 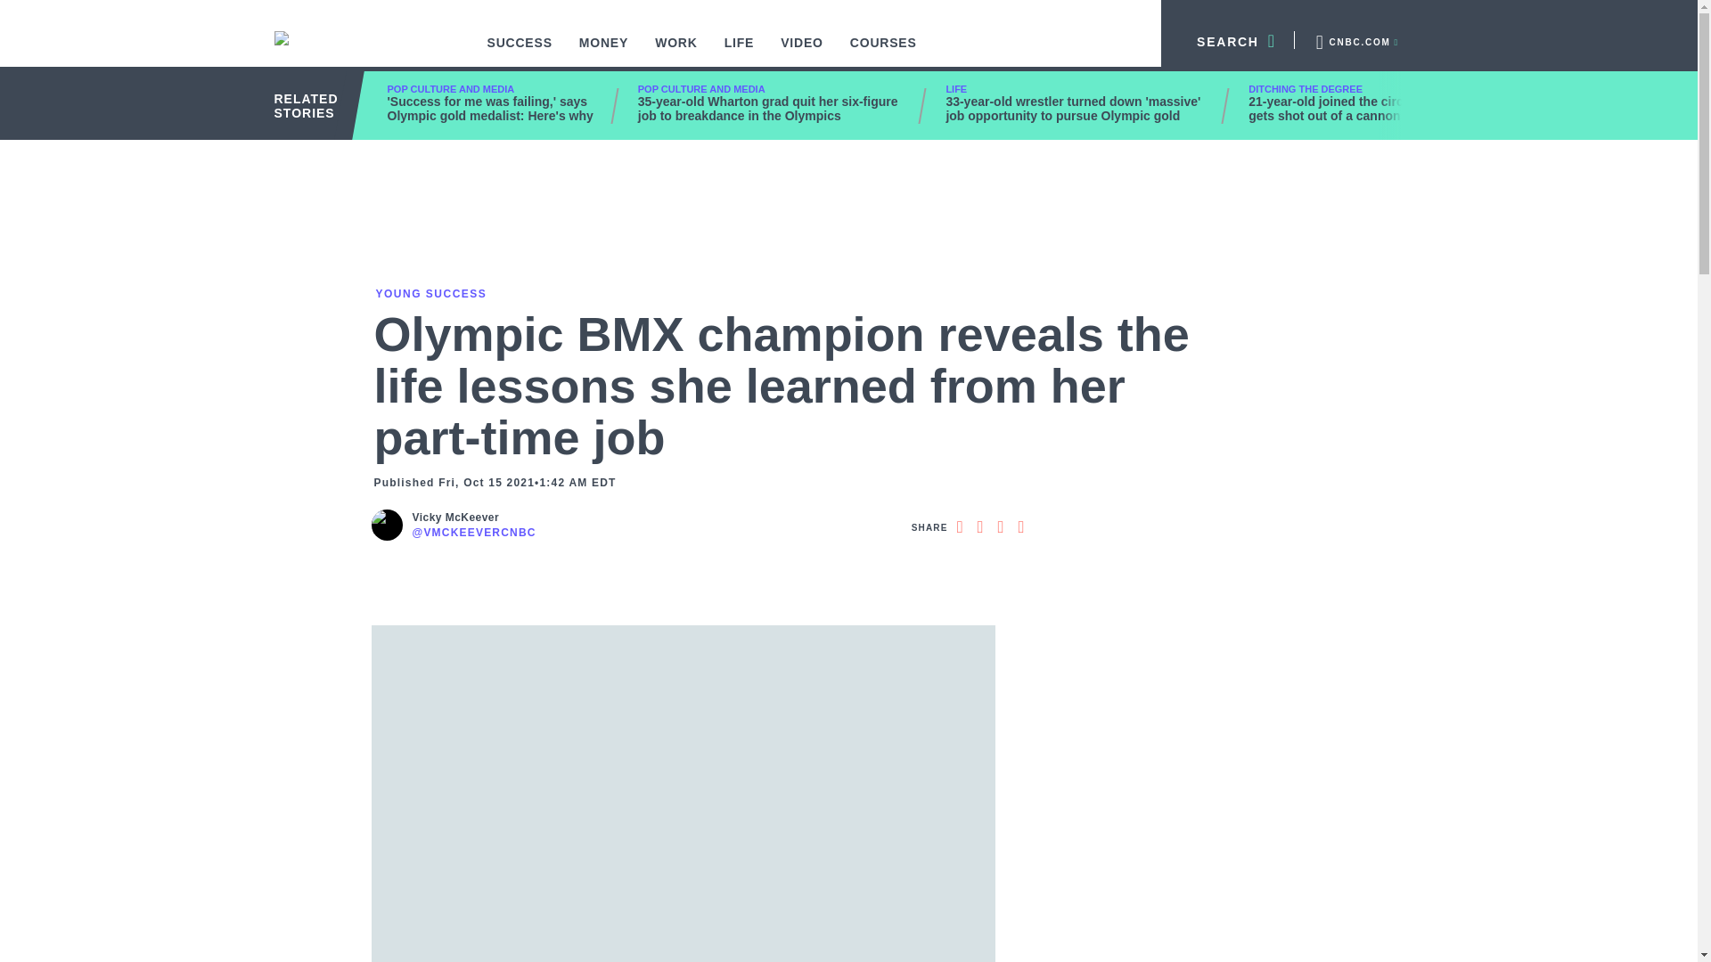 I want to click on SUCCESS, so click(x=520, y=52).